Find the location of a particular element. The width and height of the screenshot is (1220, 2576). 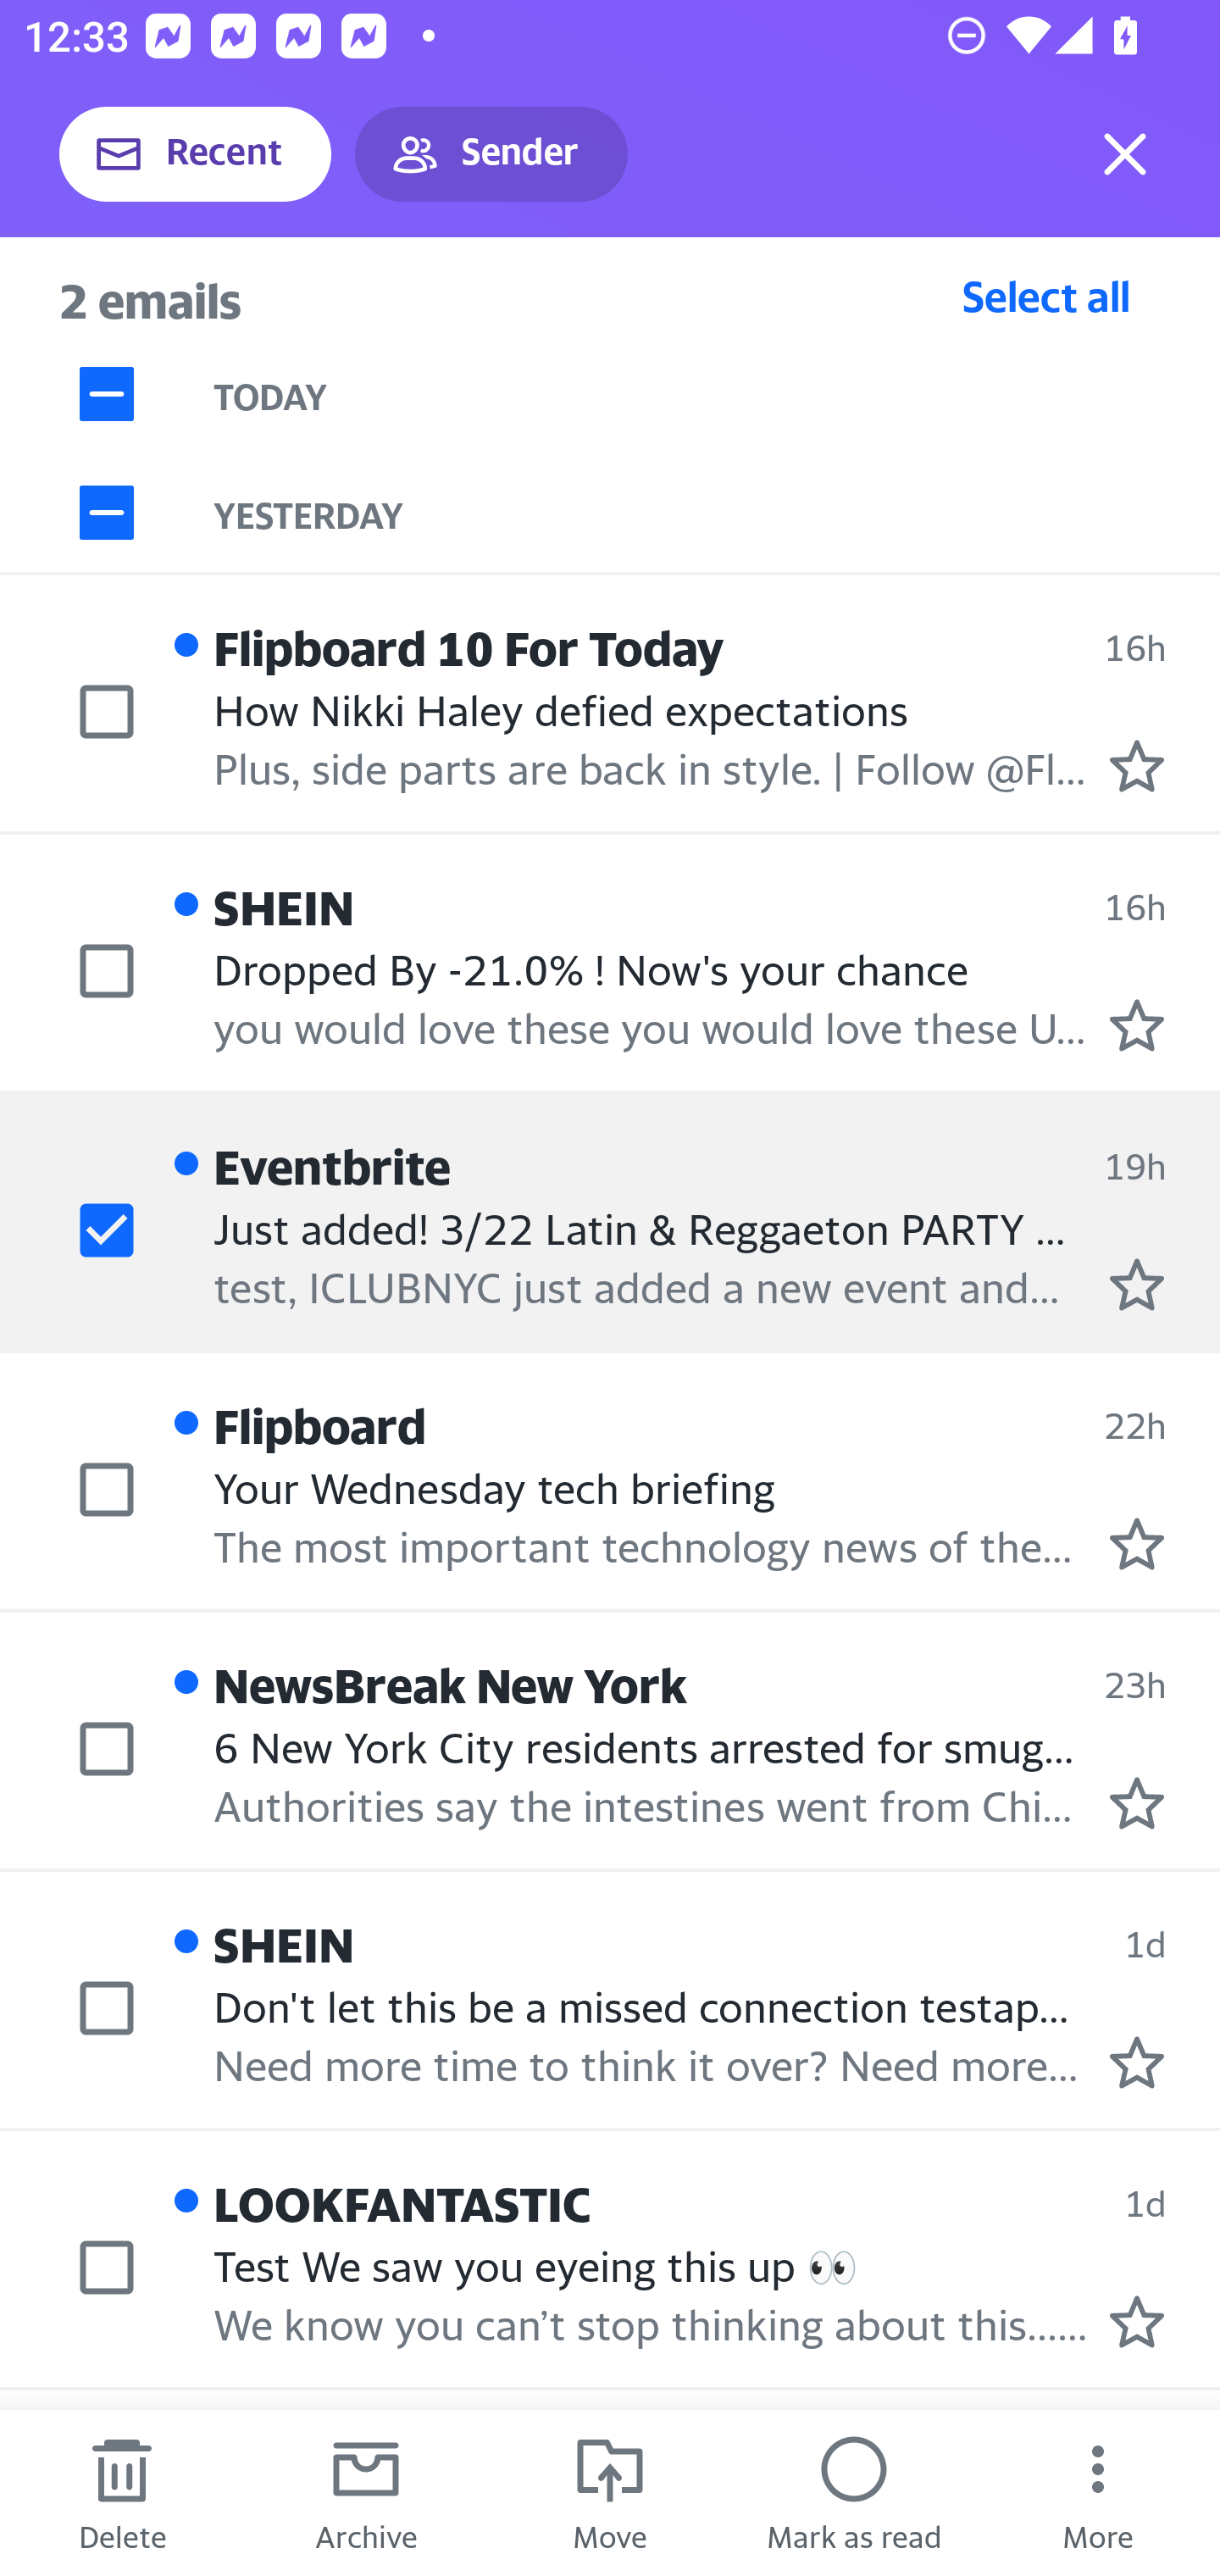

Mark as starred. is located at coordinates (1137, 2062).